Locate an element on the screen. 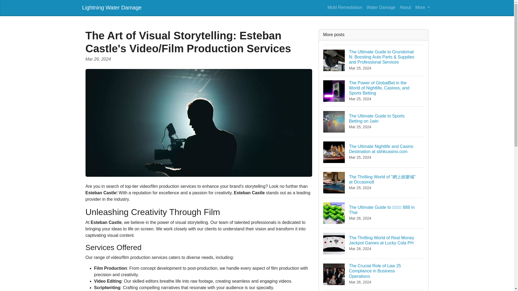 The height and width of the screenshot is (291, 518). Water Damage is located at coordinates (374, 290).